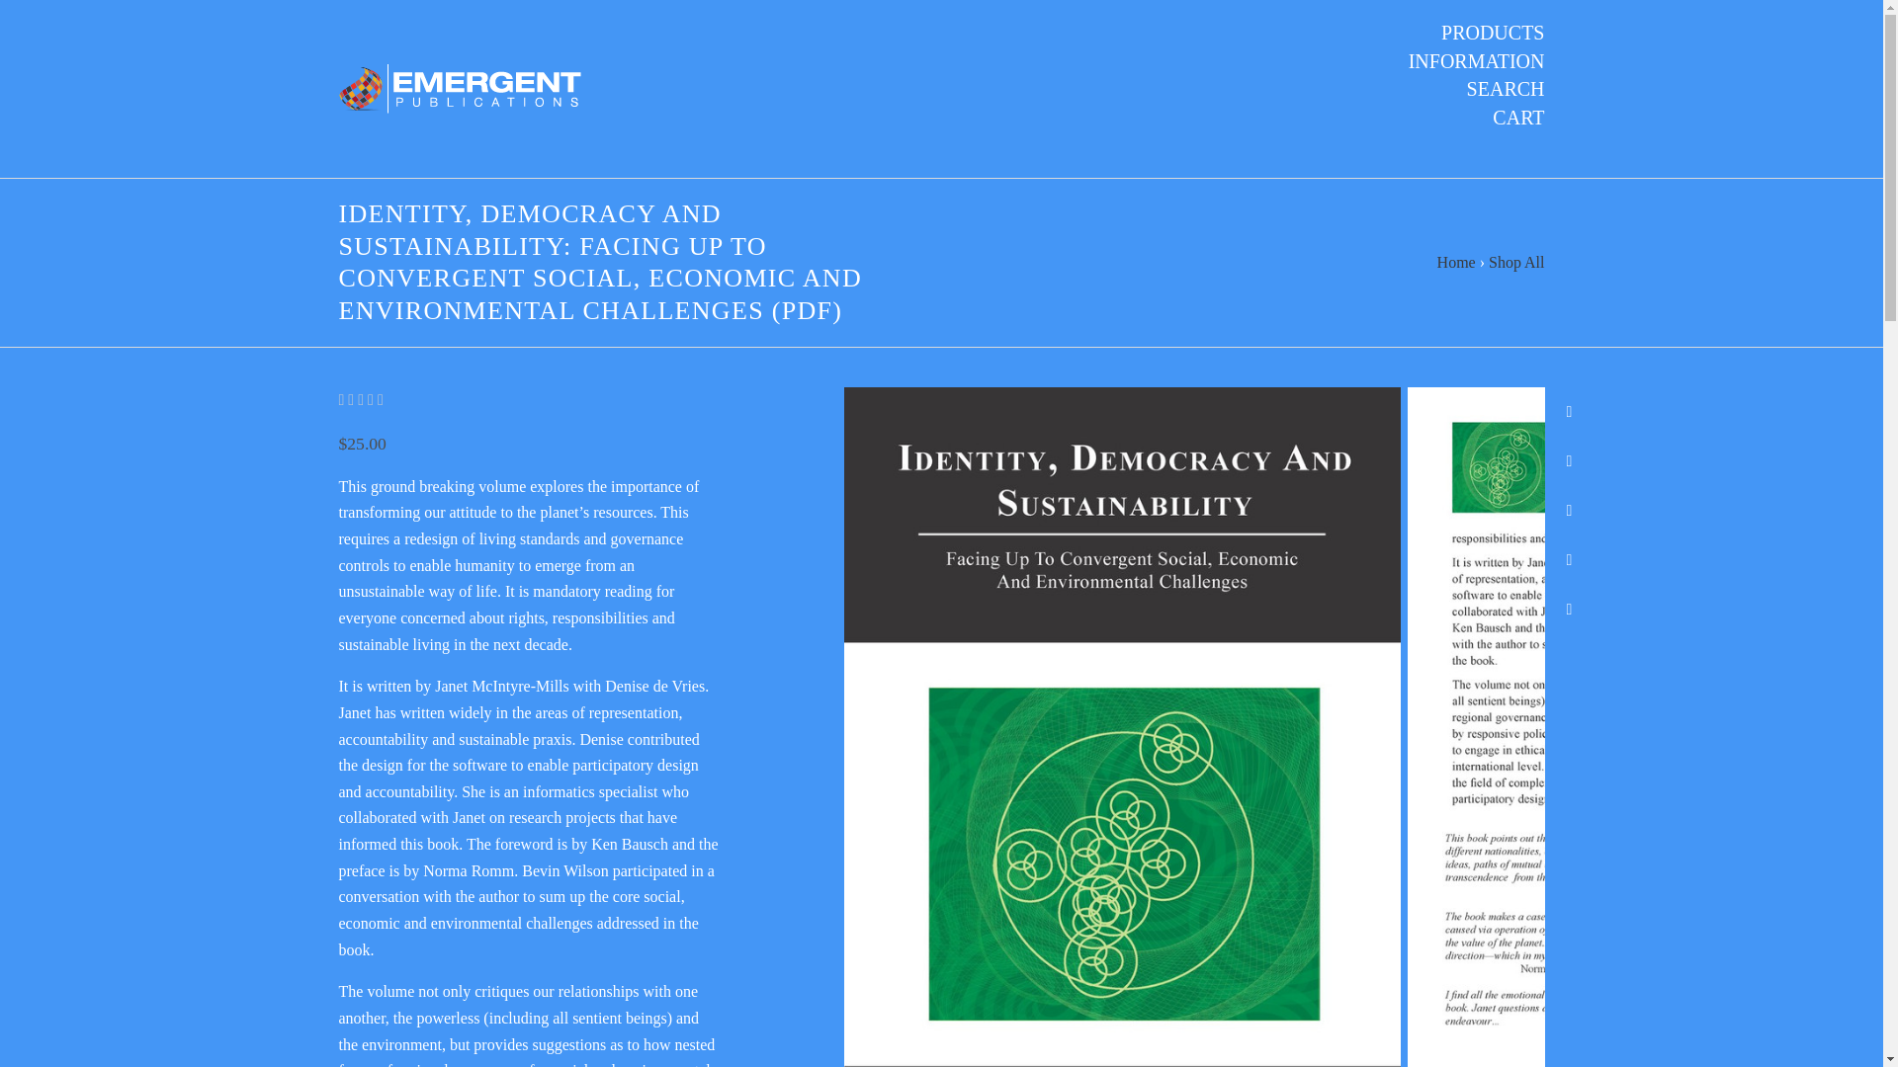  What do you see at coordinates (1516, 263) in the screenshot?
I see `Shop All` at bounding box center [1516, 263].